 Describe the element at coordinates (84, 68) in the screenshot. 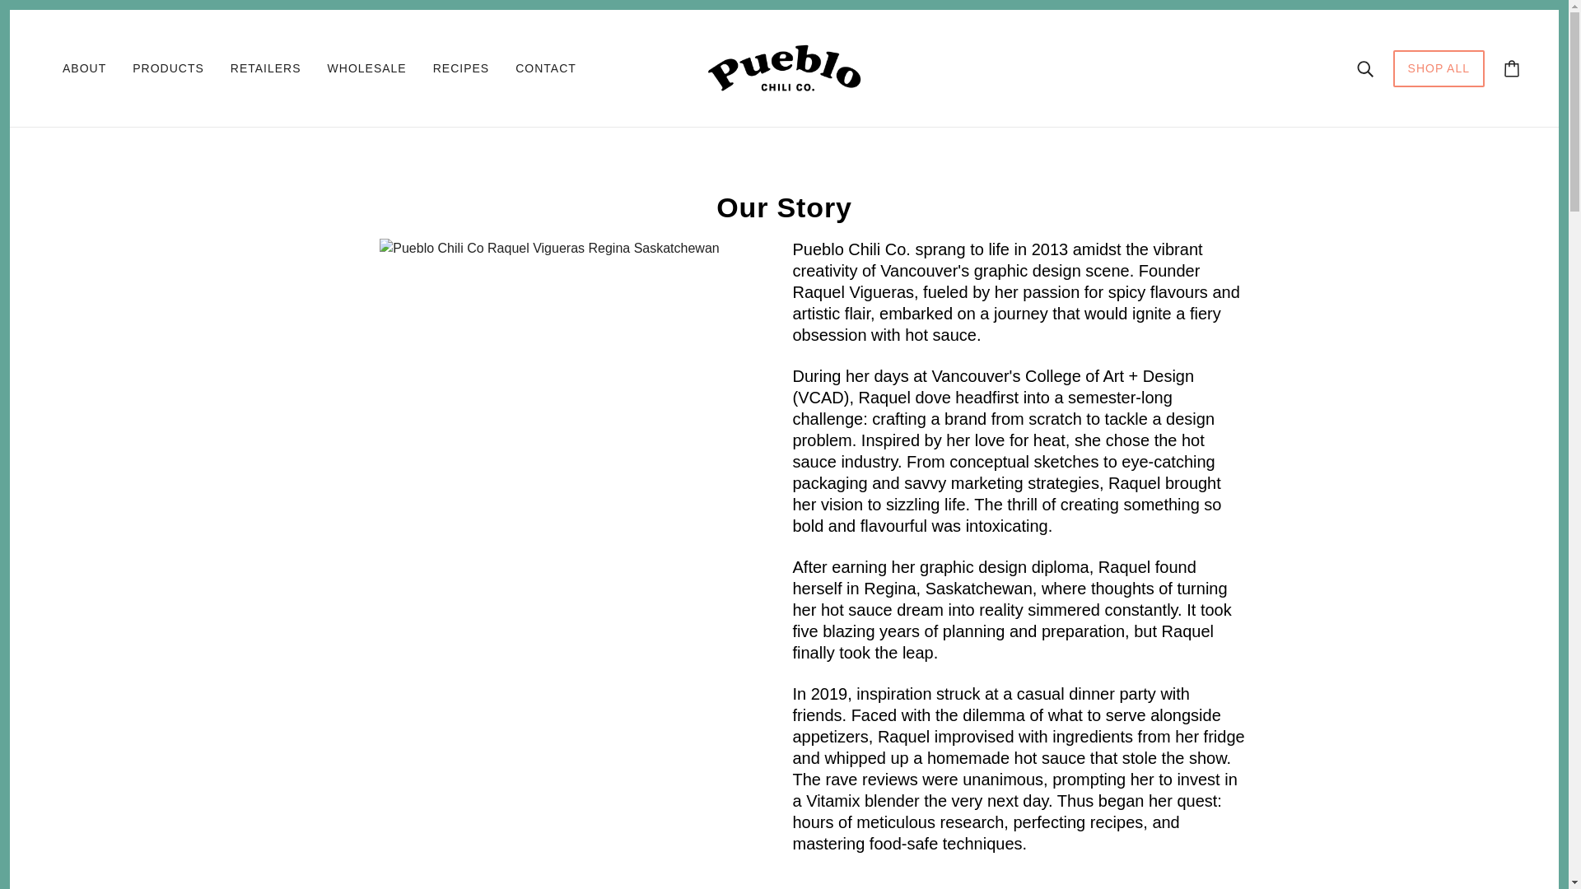

I see `ABOUT` at that location.